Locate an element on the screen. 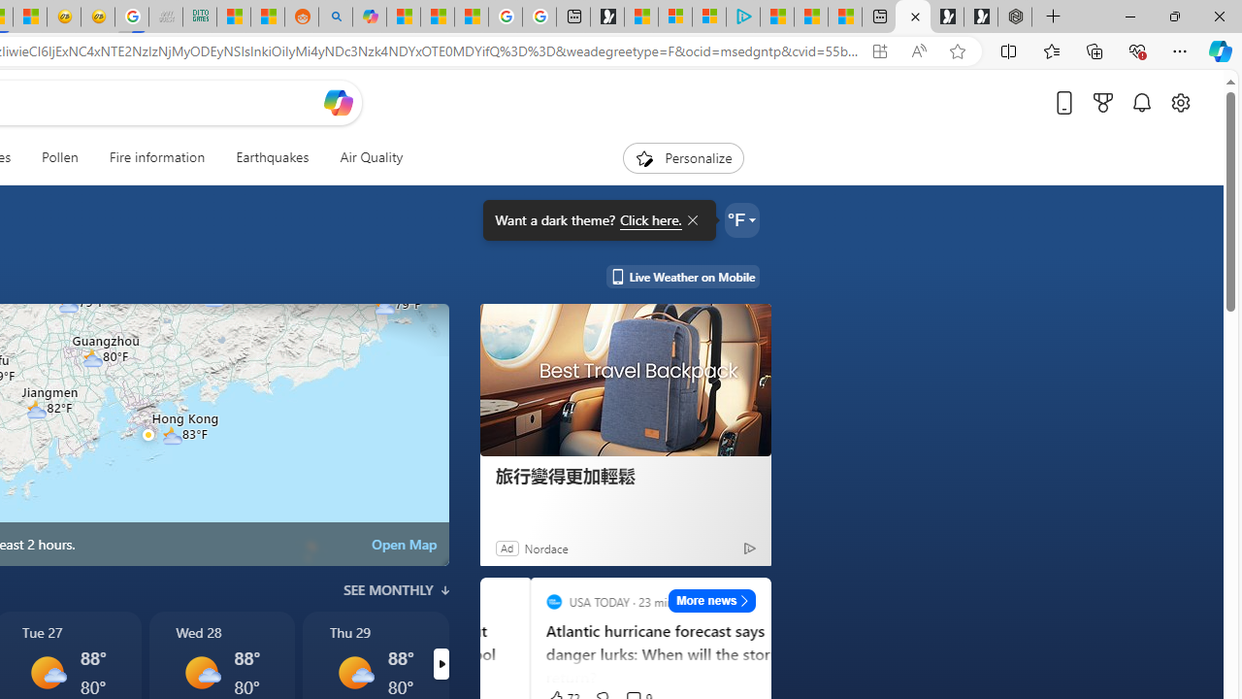 Image resolution: width=1242 pixels, height=699 pixels. Class: BubbleMessageCloseIcon-DS-EntryPoint1-1 is located at coordinates (691, 220).